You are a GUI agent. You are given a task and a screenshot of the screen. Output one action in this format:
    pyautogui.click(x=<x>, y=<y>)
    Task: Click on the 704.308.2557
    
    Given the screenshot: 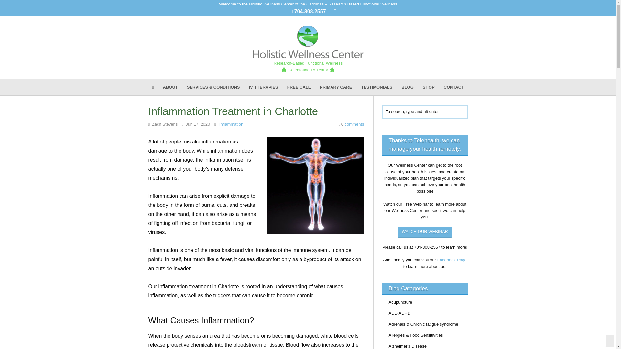 What is the action you would take?
    pyautogui.click(x=310, y=12)
    